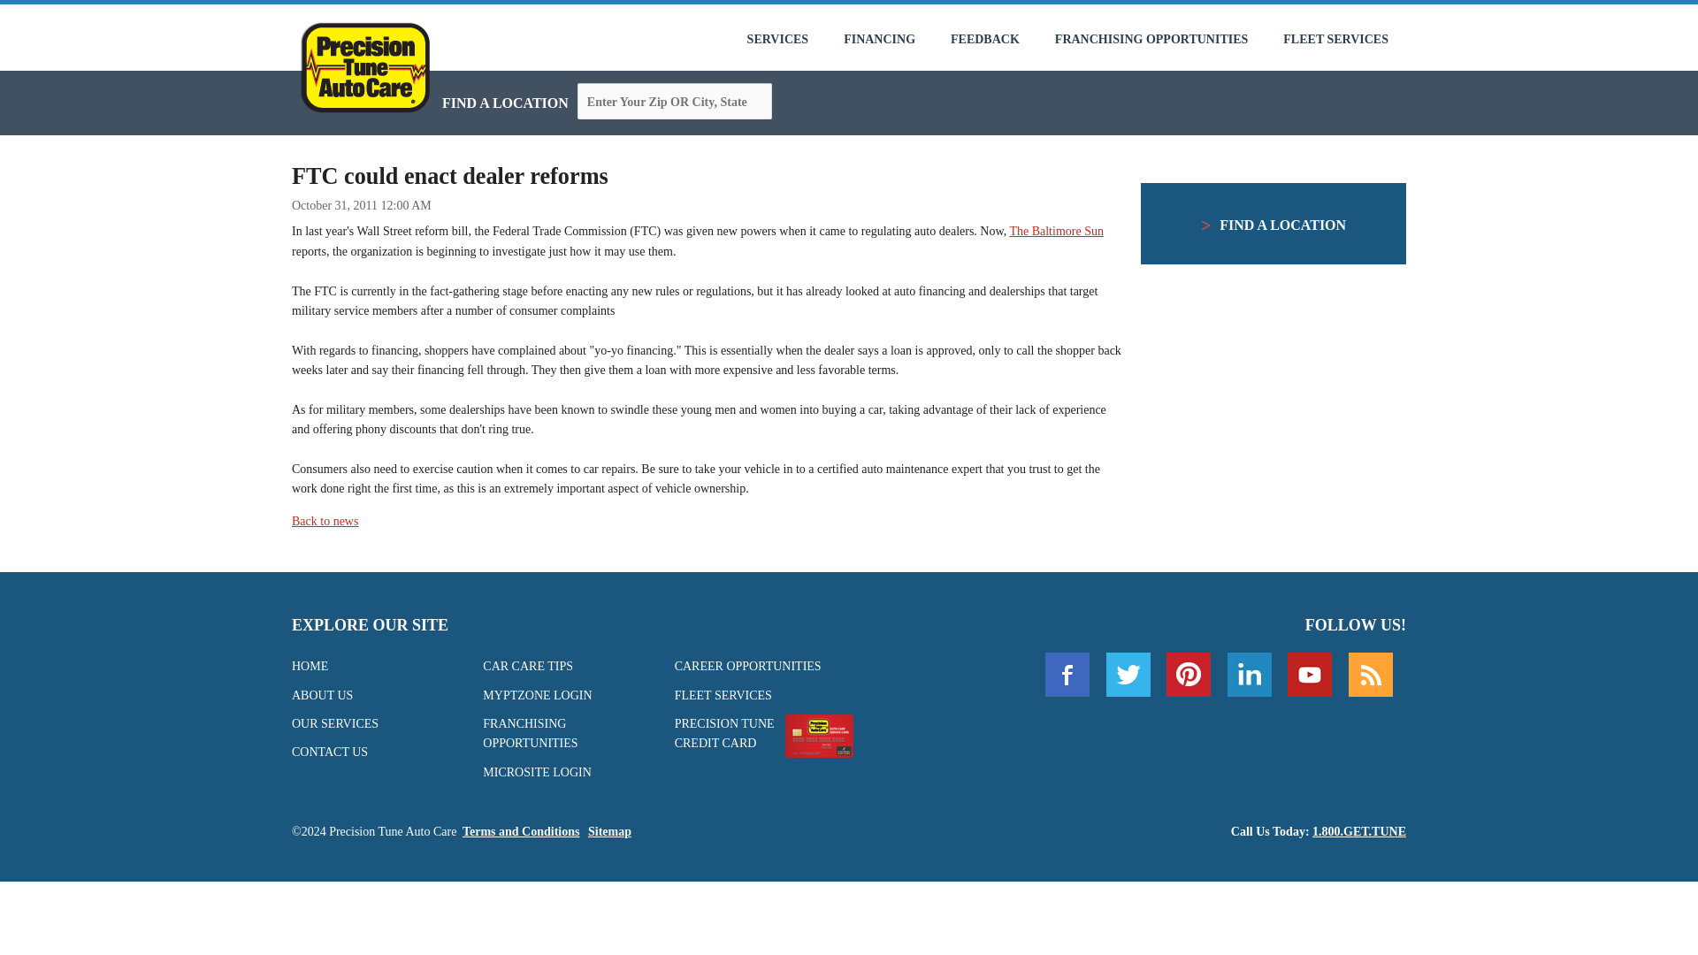  What do you see at coordinates (792, 103) in the screenshot?
I see `Locate` at bounding box center [792, 103].